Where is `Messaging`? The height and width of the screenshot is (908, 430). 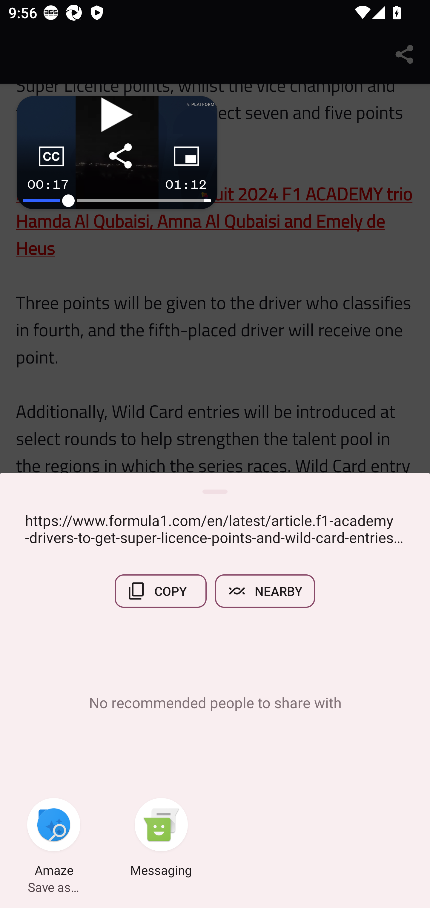
Messaging is located at coordinates (161, 839).